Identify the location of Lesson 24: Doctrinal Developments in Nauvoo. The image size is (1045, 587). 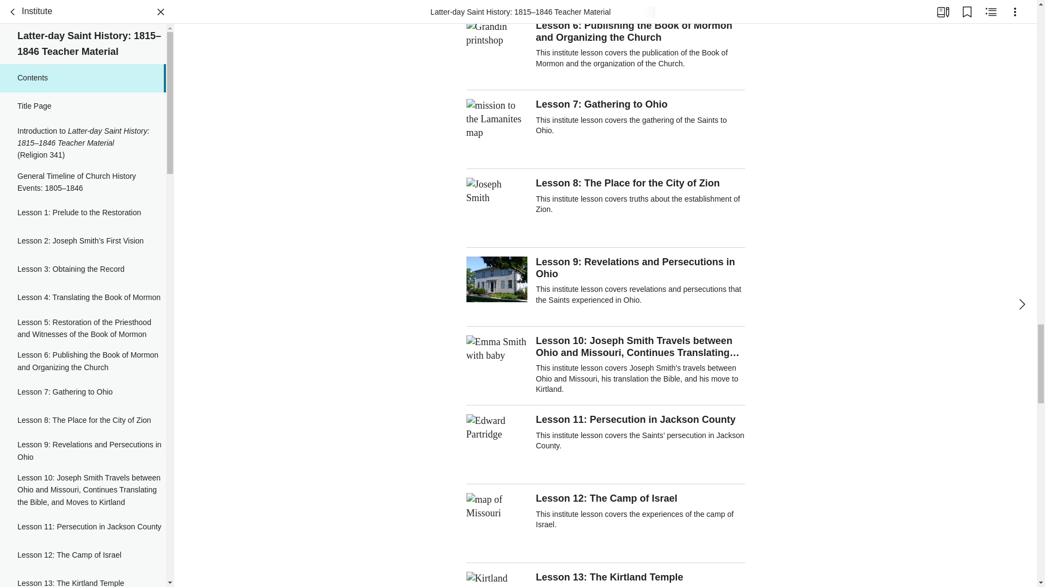
(83, 273).